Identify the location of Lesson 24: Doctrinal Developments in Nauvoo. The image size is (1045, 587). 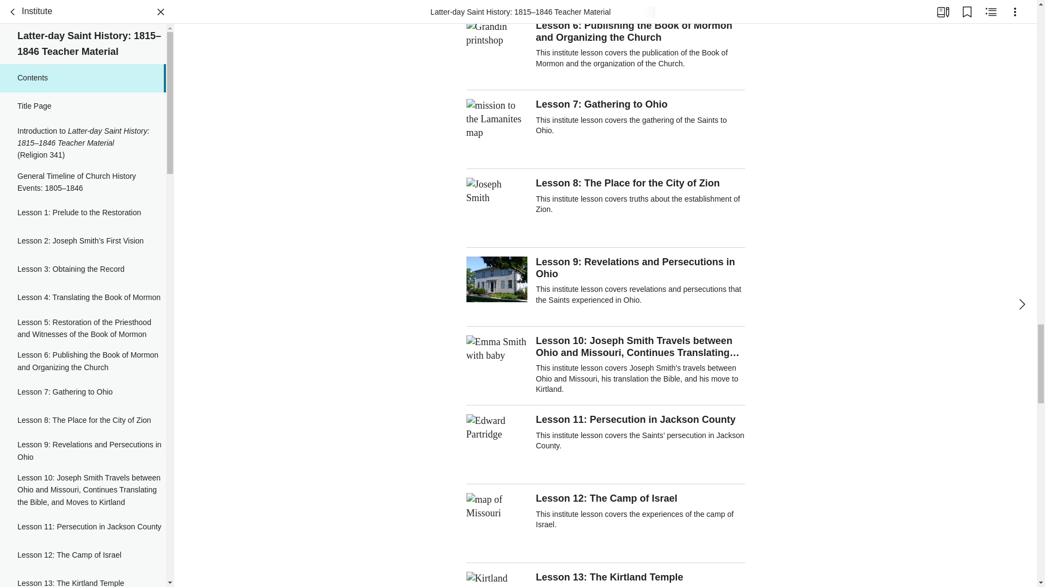
(83, 273).